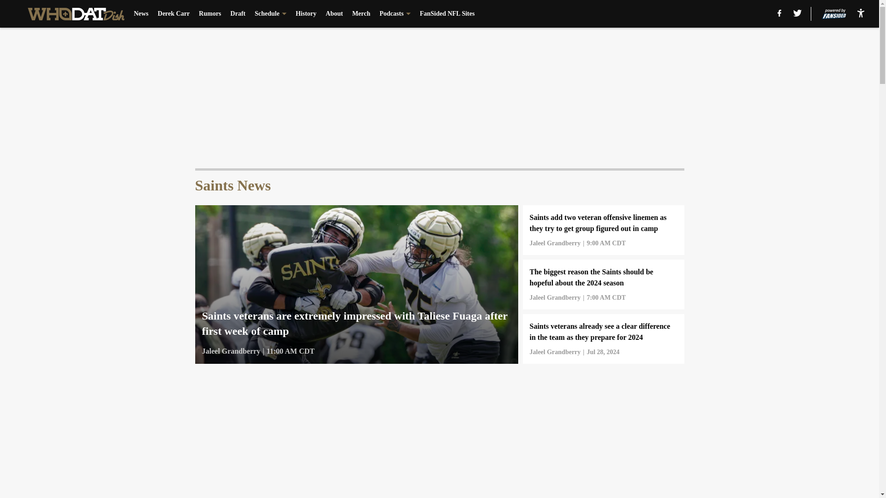 This screenshot has width=886, height=498. I want to click on Jaleel Grandberry, so click(556, 243).